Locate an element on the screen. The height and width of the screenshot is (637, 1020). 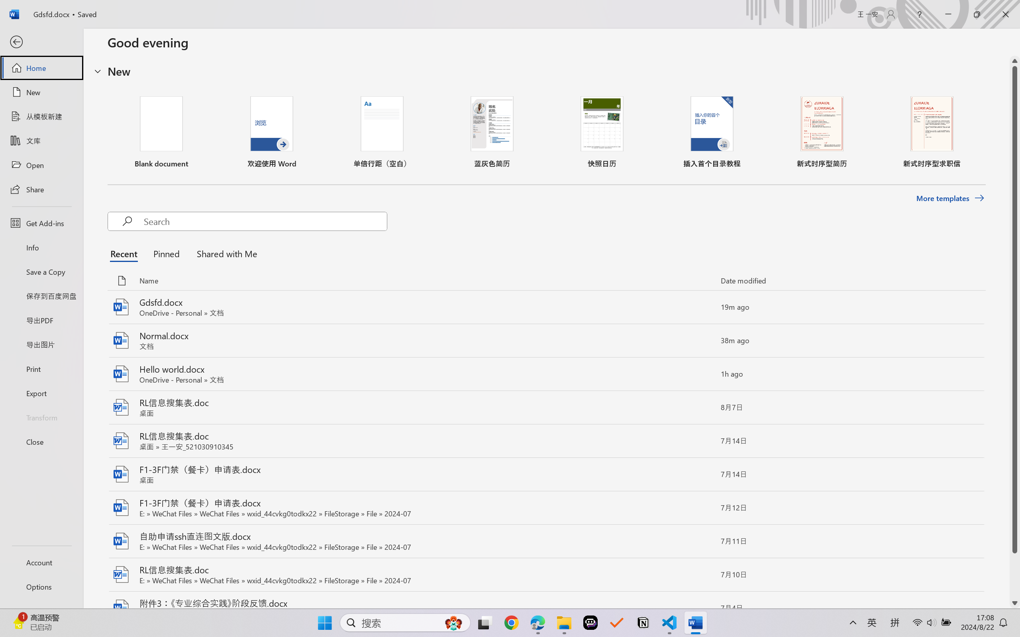
Footer is located at coordinates (492, 408).